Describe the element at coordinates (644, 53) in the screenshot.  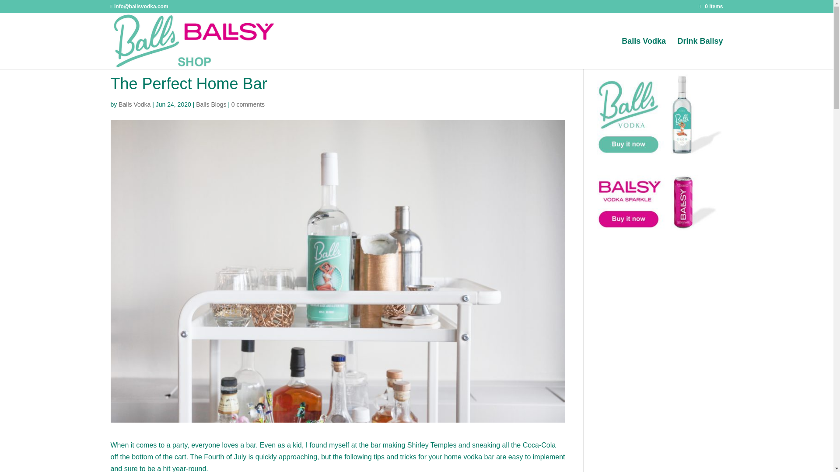
I see `Balls Vodka` at that location.